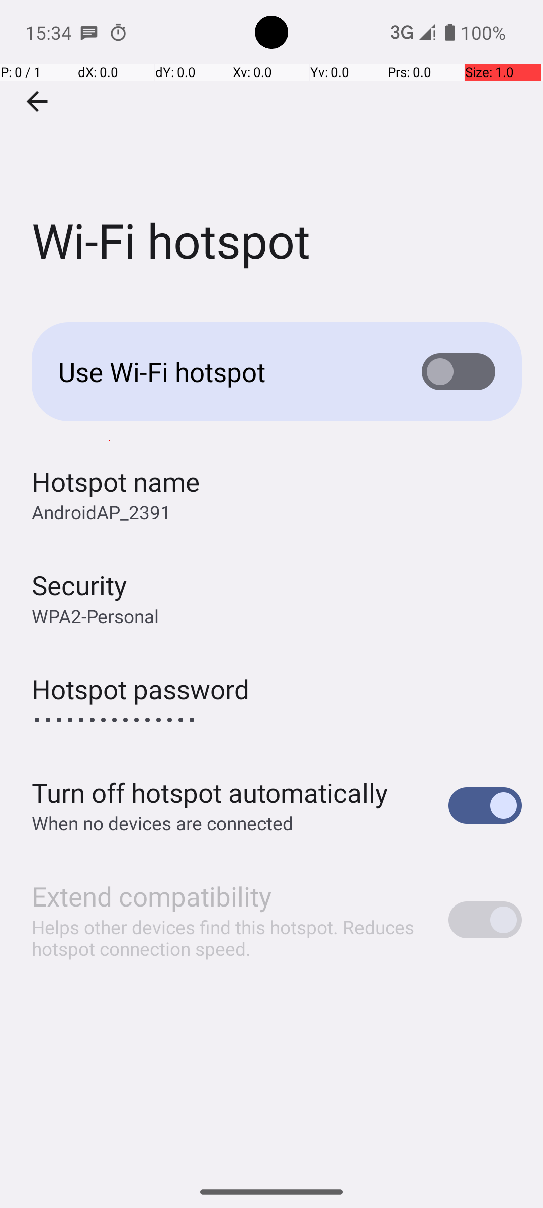 This screenshot has width=543, height=1208. Describe the element at coordinates (163, 823) in the screenshot. I see `When no devices are connected` at that location.